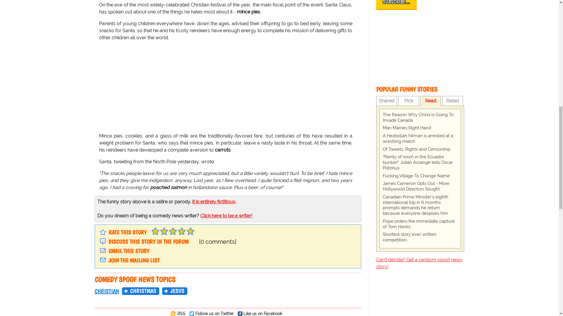 This screenshot has height=316, width=563. Describe the element at coordinates (226, 216) in the screenshot. I see `Click here to be a writer!` at that location.